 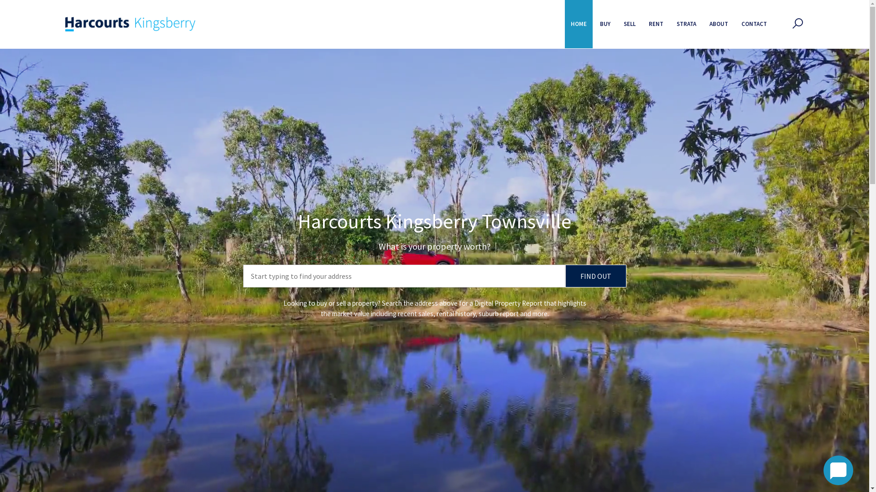 I want to click on BUY, so click(x=605, y=24).